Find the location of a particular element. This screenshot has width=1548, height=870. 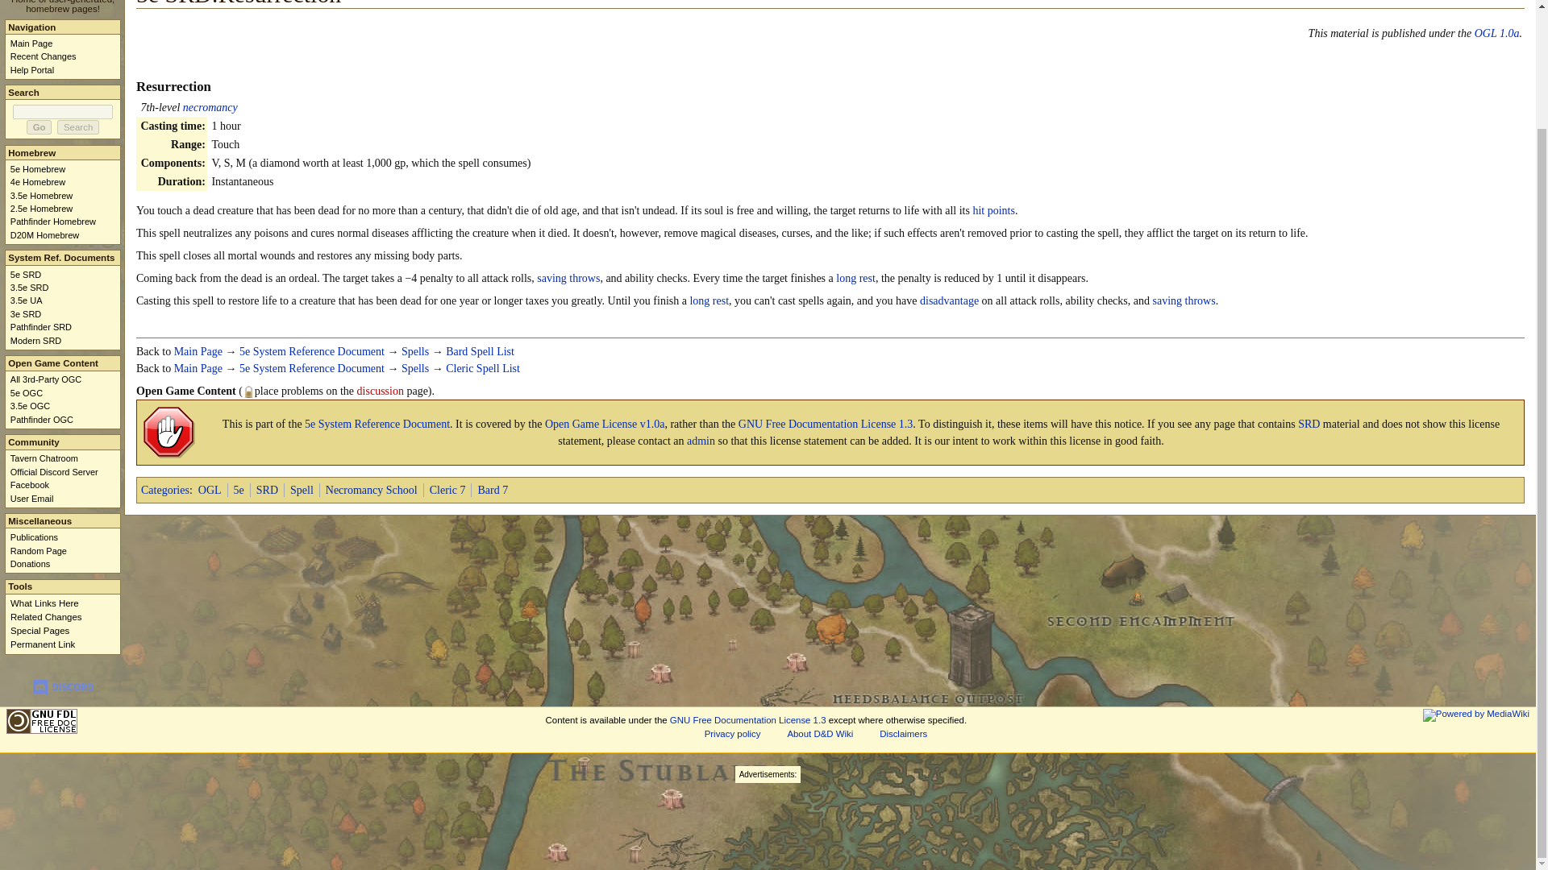

Cleric Spell List is located at coordinates (482, 369).